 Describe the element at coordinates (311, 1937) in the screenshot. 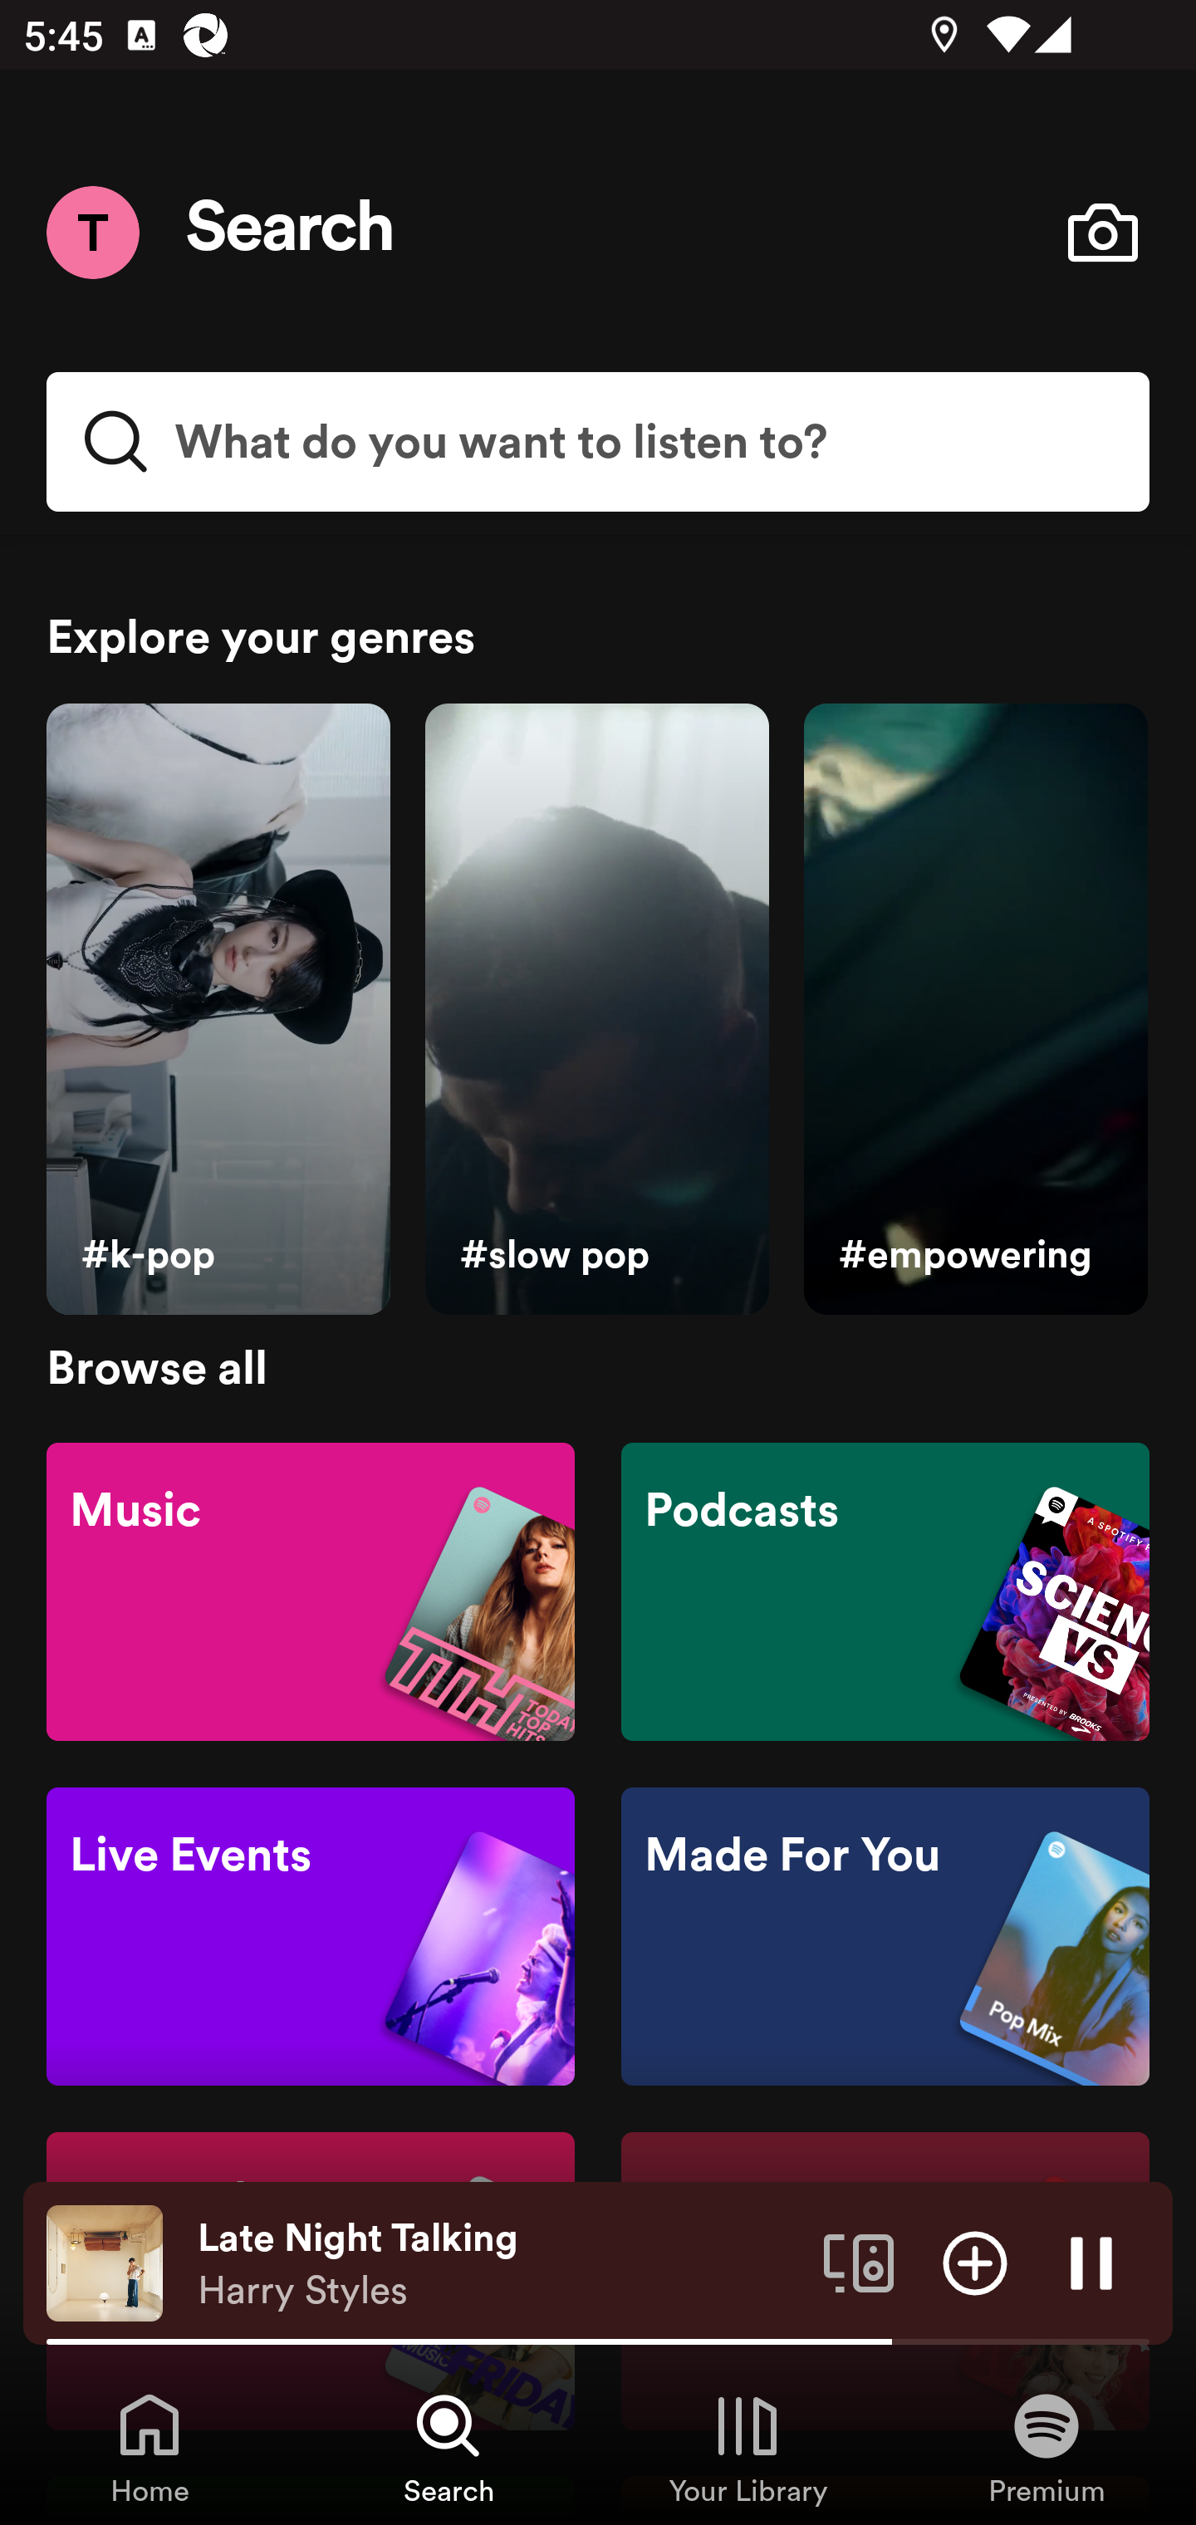

I see `Live Events` at that location.